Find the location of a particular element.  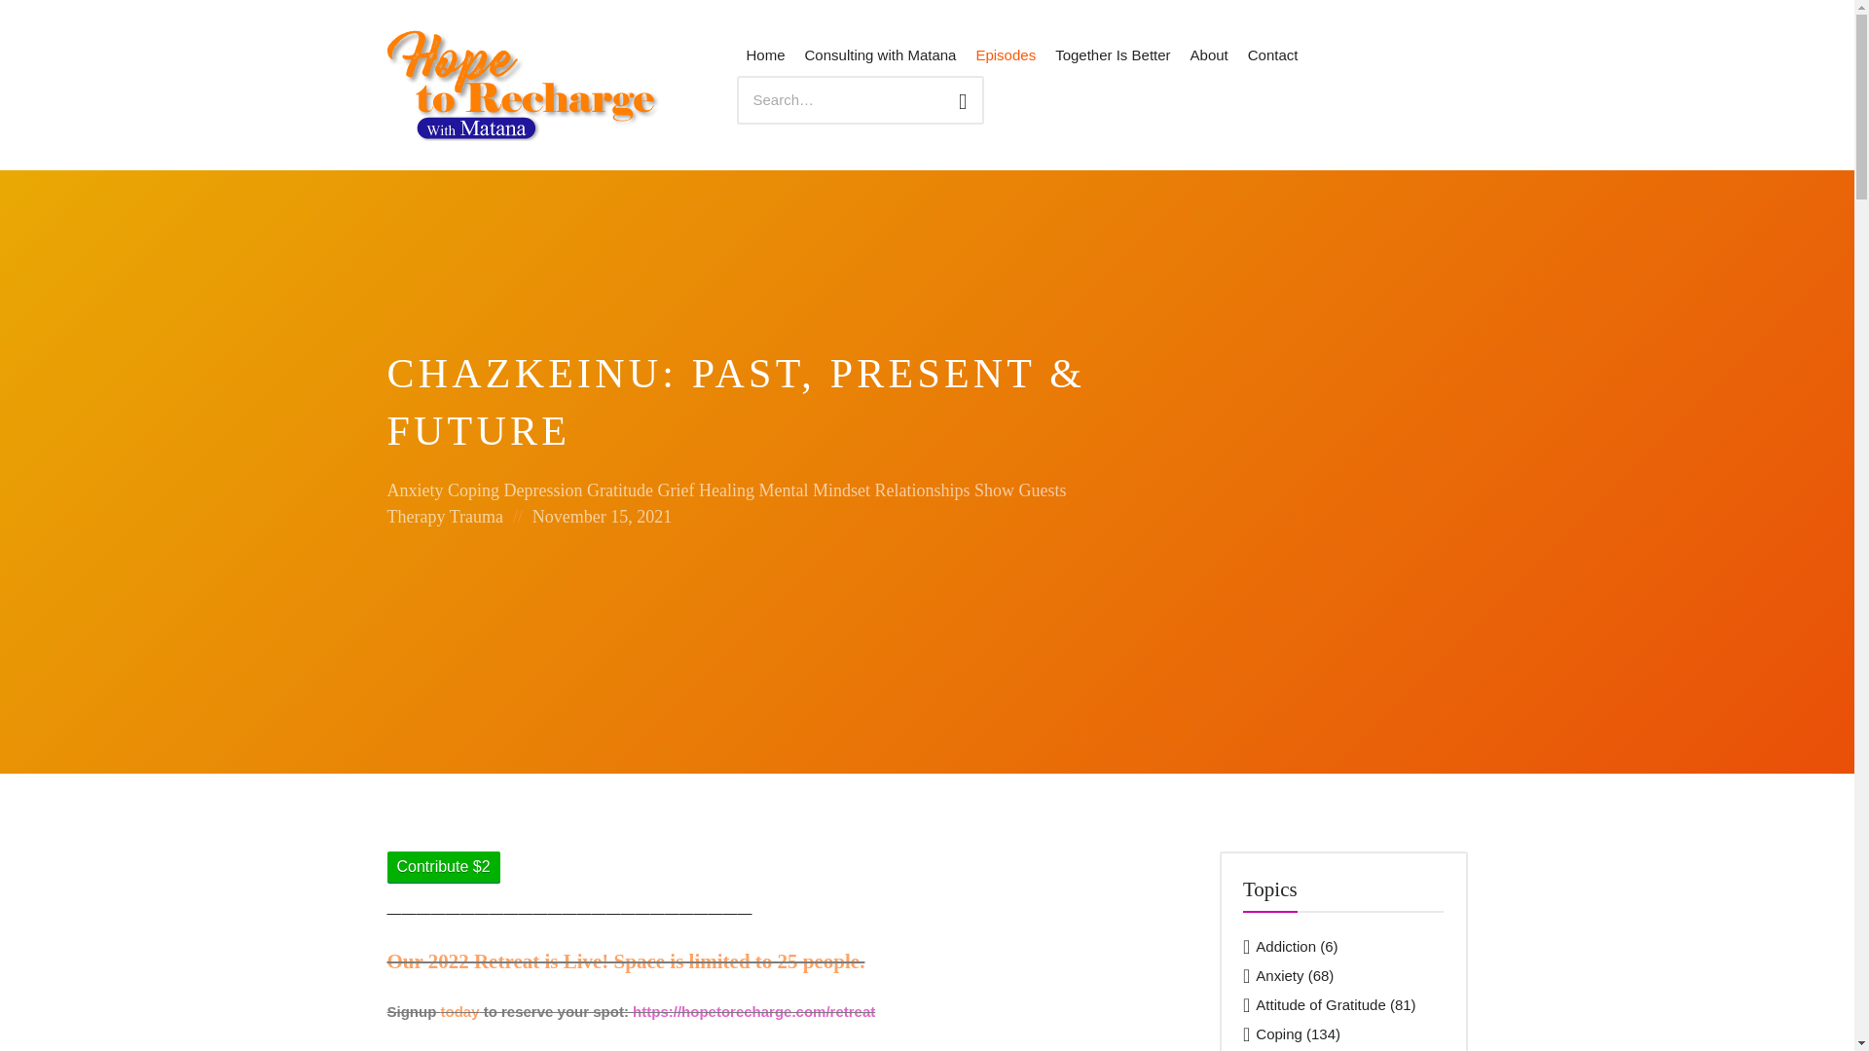

Consulting with Matana is located at coordinates (880, 56).